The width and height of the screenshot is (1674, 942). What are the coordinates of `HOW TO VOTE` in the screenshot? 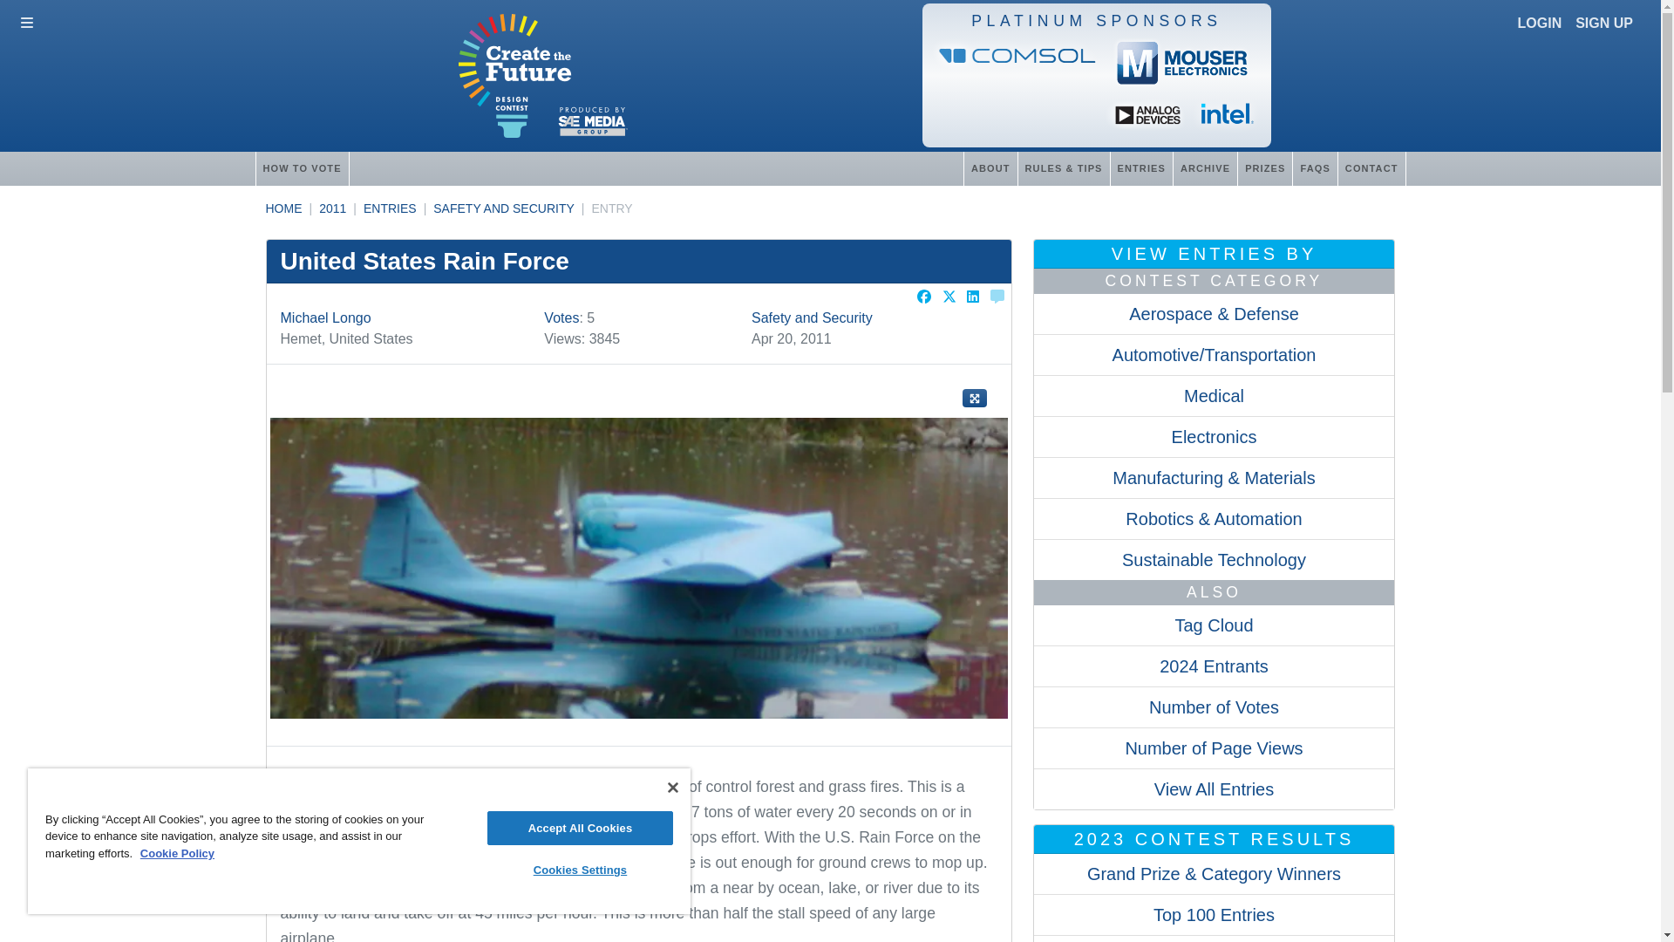 It's located at (301, 167).